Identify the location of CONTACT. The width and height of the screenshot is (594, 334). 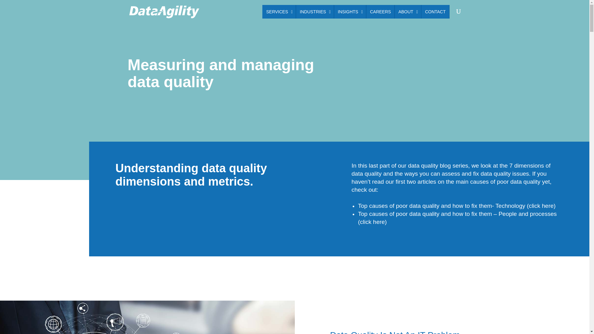
(435, 12).